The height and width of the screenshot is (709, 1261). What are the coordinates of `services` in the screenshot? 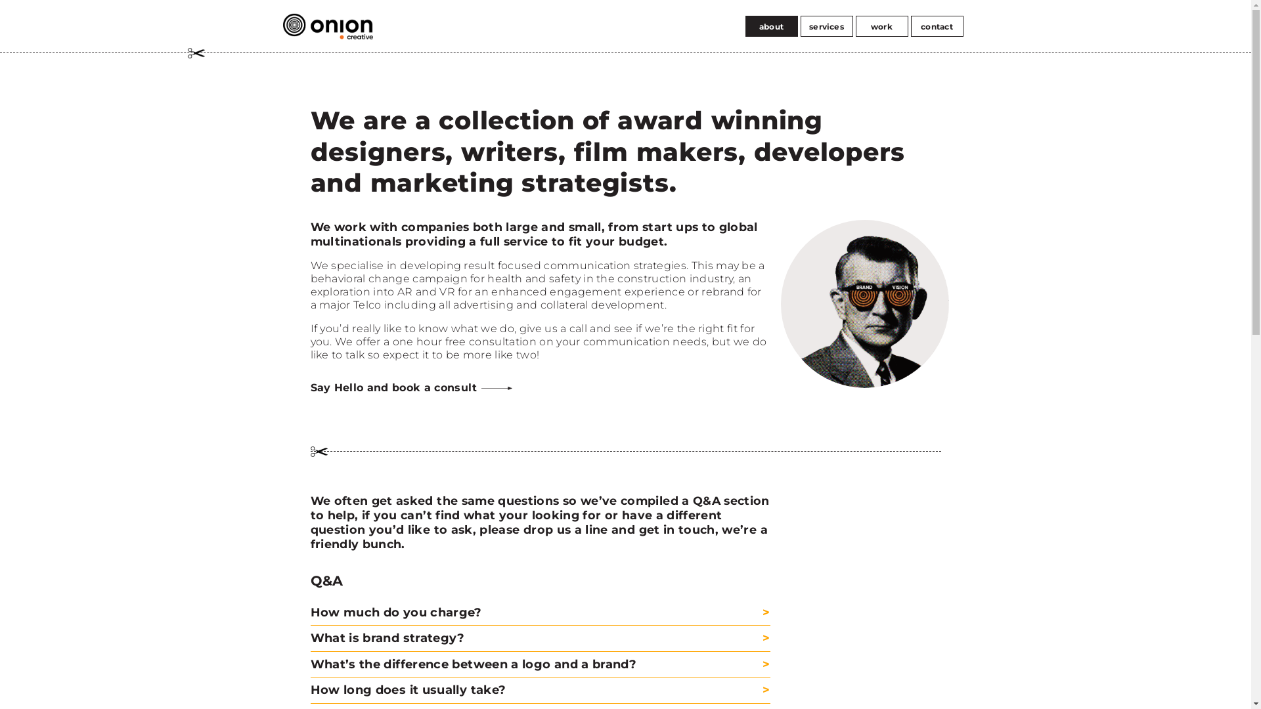 It's located at (826, 26).